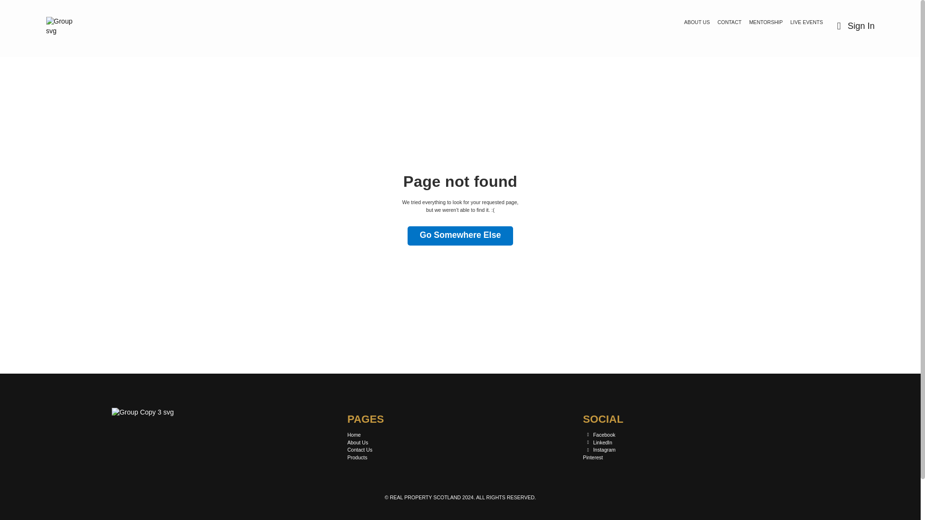 The height and width of the screenshot is (520, 925). Describe the element at coordinates (729, 22) in the screenshot. I see `CONTACT` at that location.